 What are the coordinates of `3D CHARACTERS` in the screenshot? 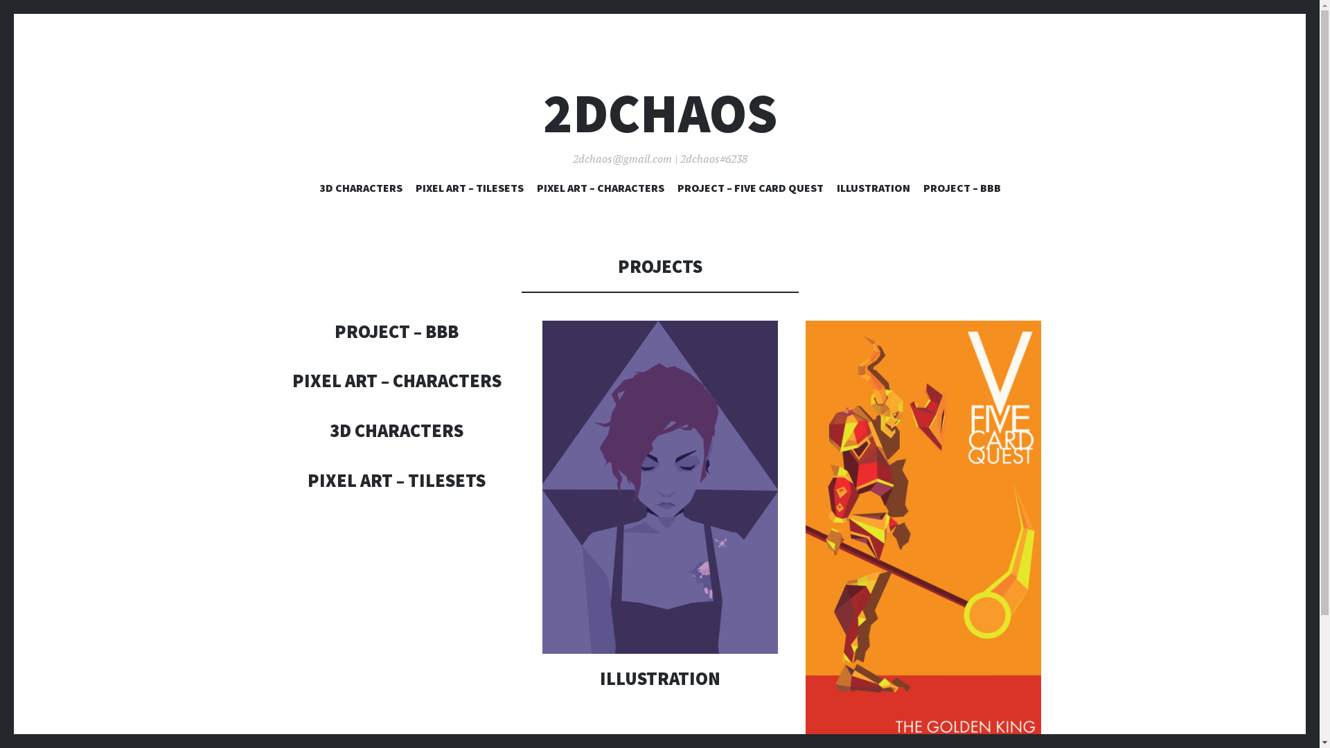 It's located at (360, 190).